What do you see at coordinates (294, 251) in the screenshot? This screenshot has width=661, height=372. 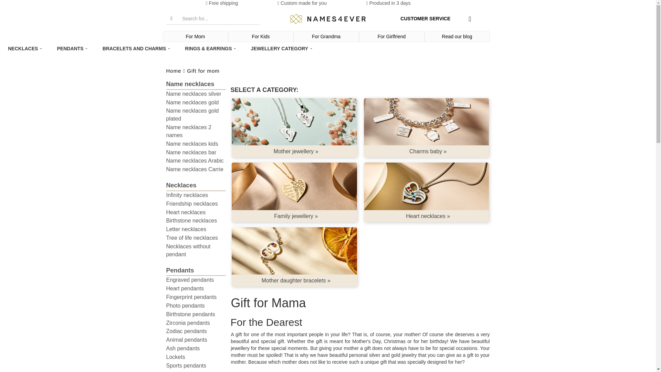 I see `Mother daughter bracelets` at bounding box center [294, 251].